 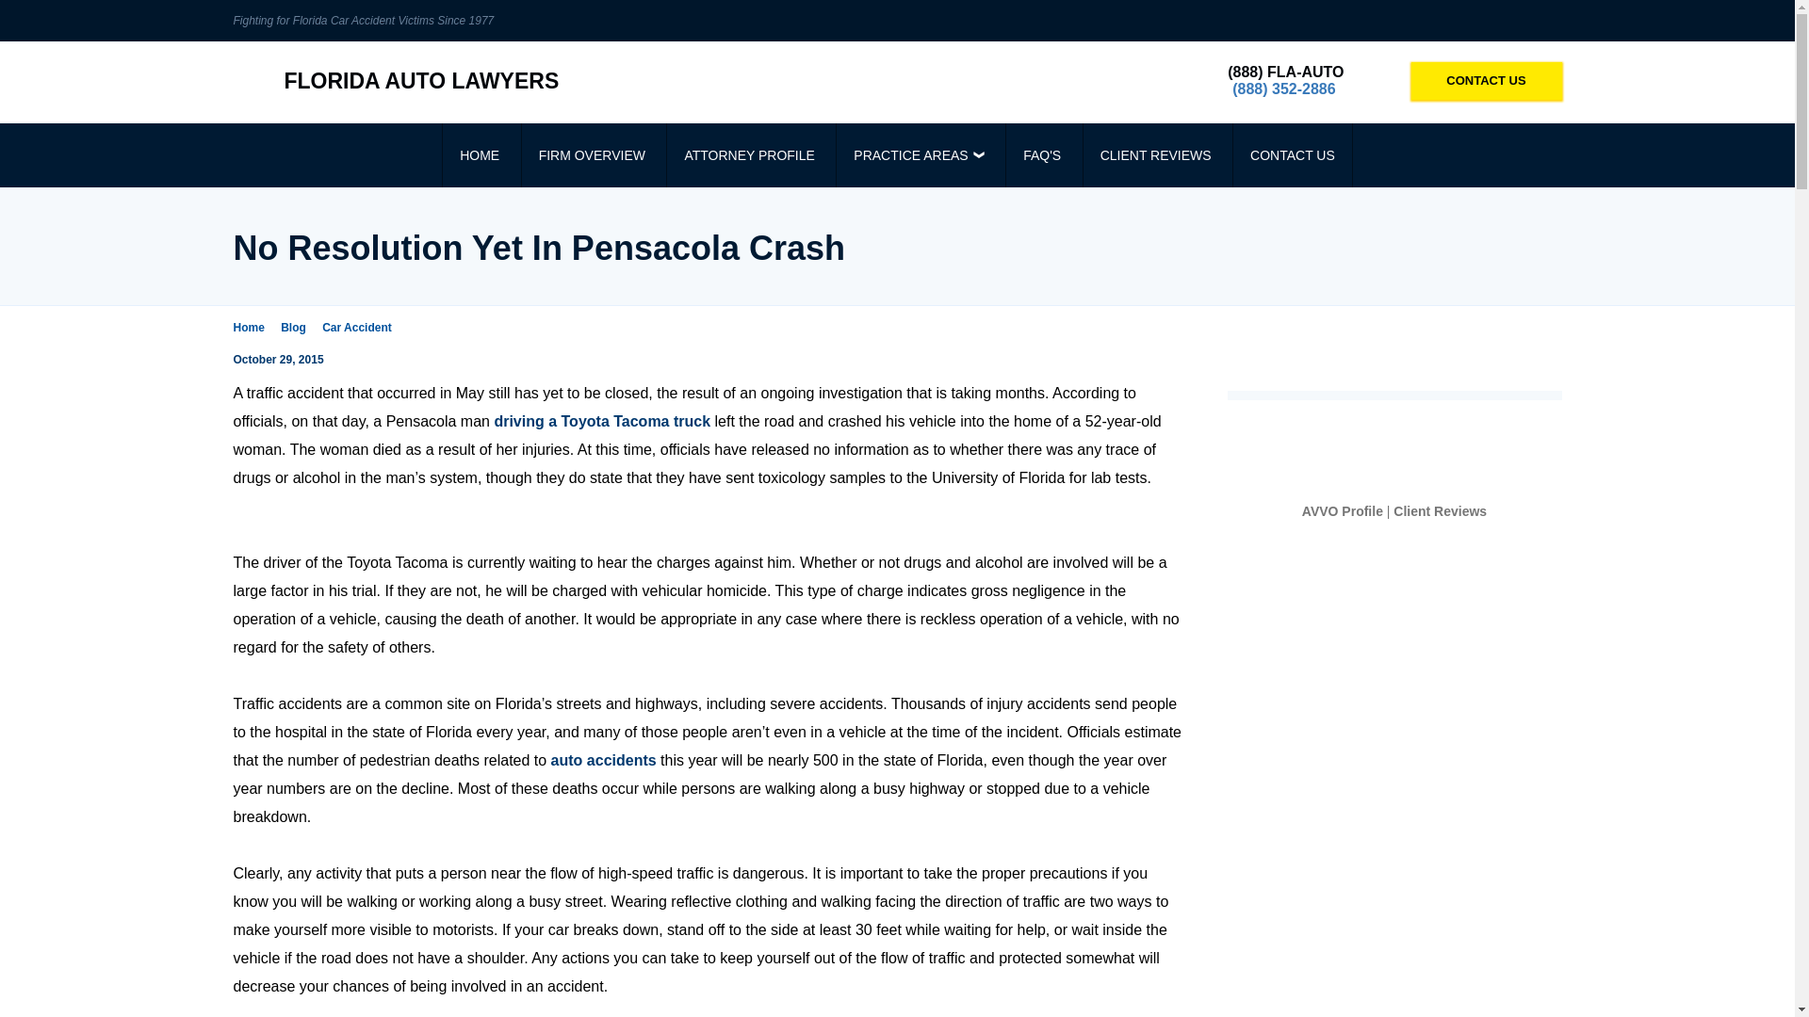 What do you see at coordinates (254, 328) in the screenshot?
I see `Home` at bounding box center [254, 328].